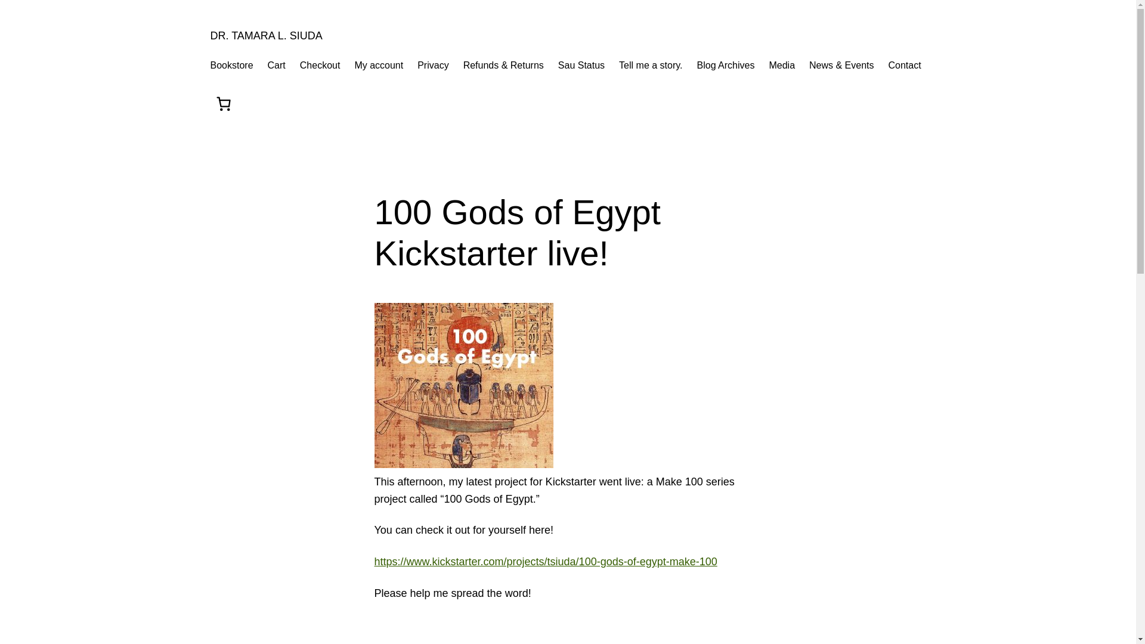 The width and height of the screenshot is (1145, 644). Describe the element at coordinates (277, 66) in the screenshot. I see `Cart` at that location.